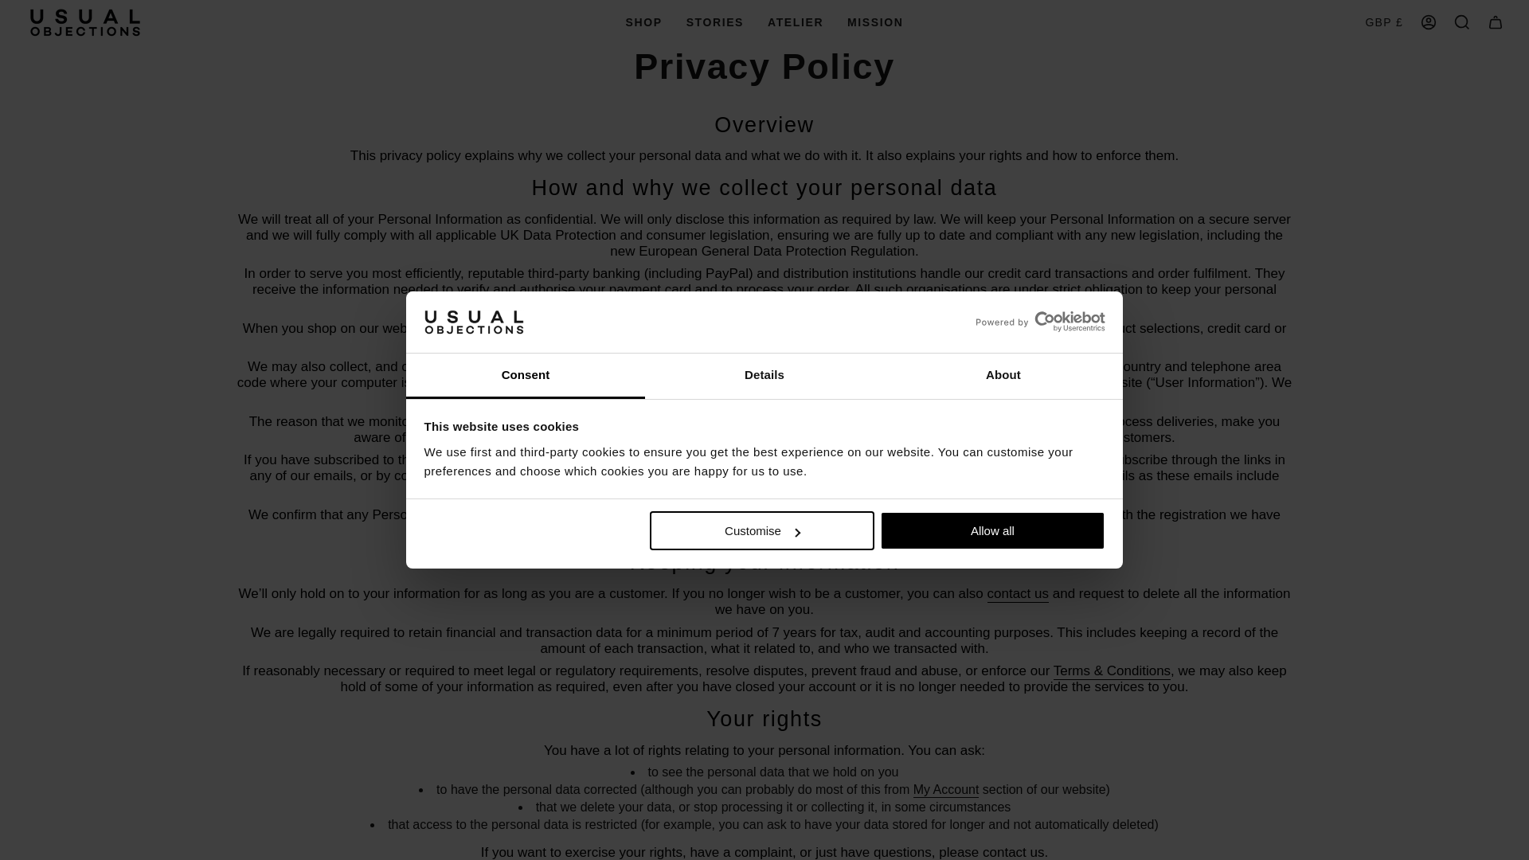 Image resolution: width=1529 pixels, height=860 pixels. What do you see at coordinates (1495, 22) in the screenshot?
I see `Cart` at bounding box center [1495, 22].